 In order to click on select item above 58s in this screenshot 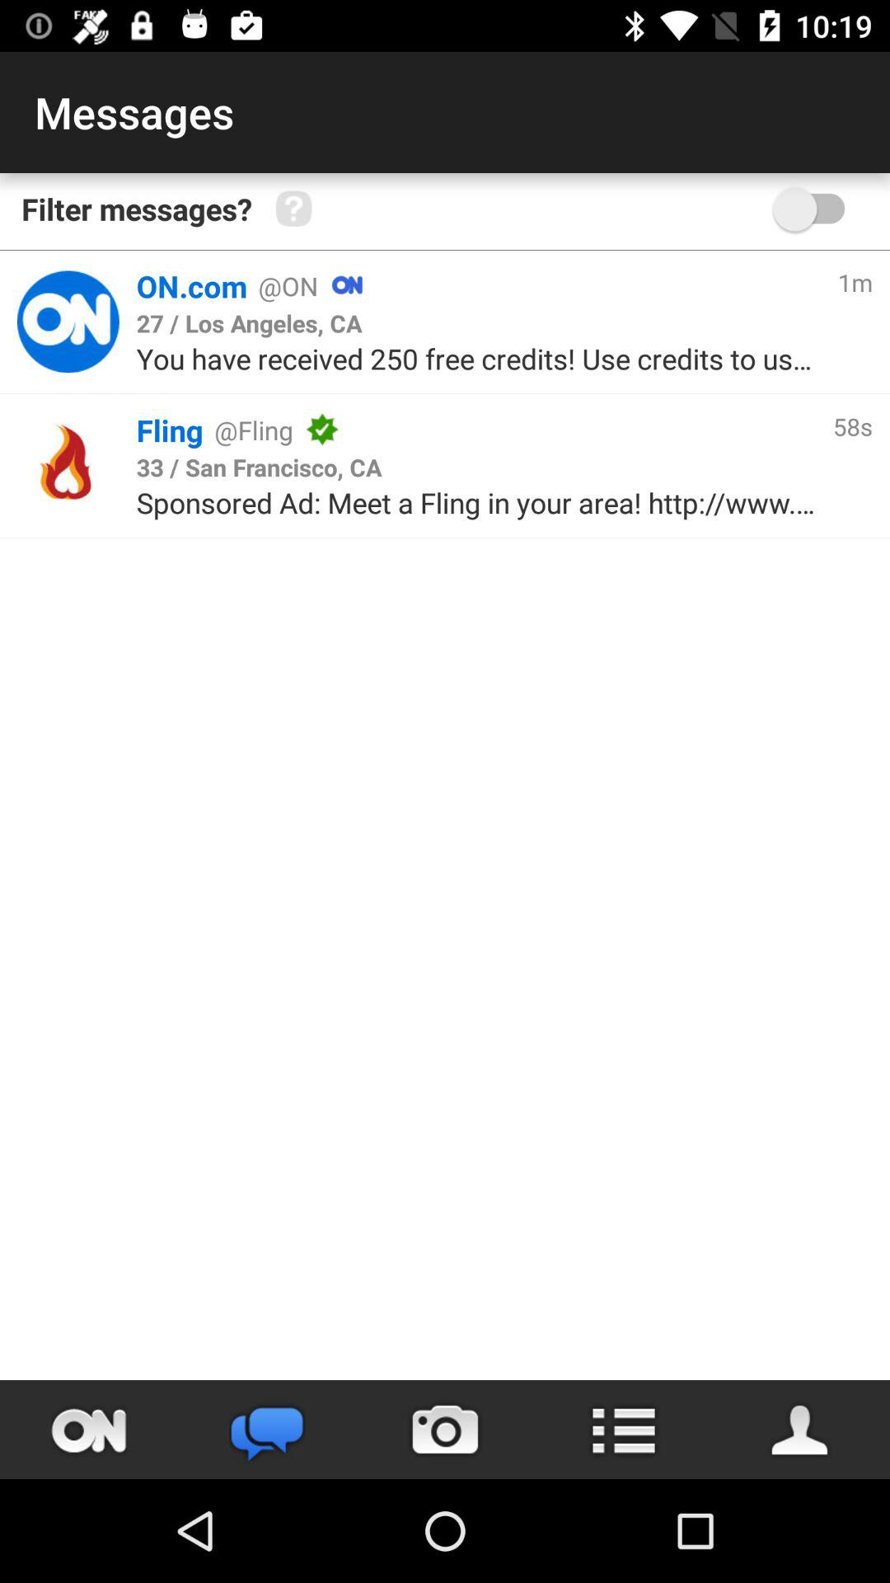, I will do `click(855, 282)`.